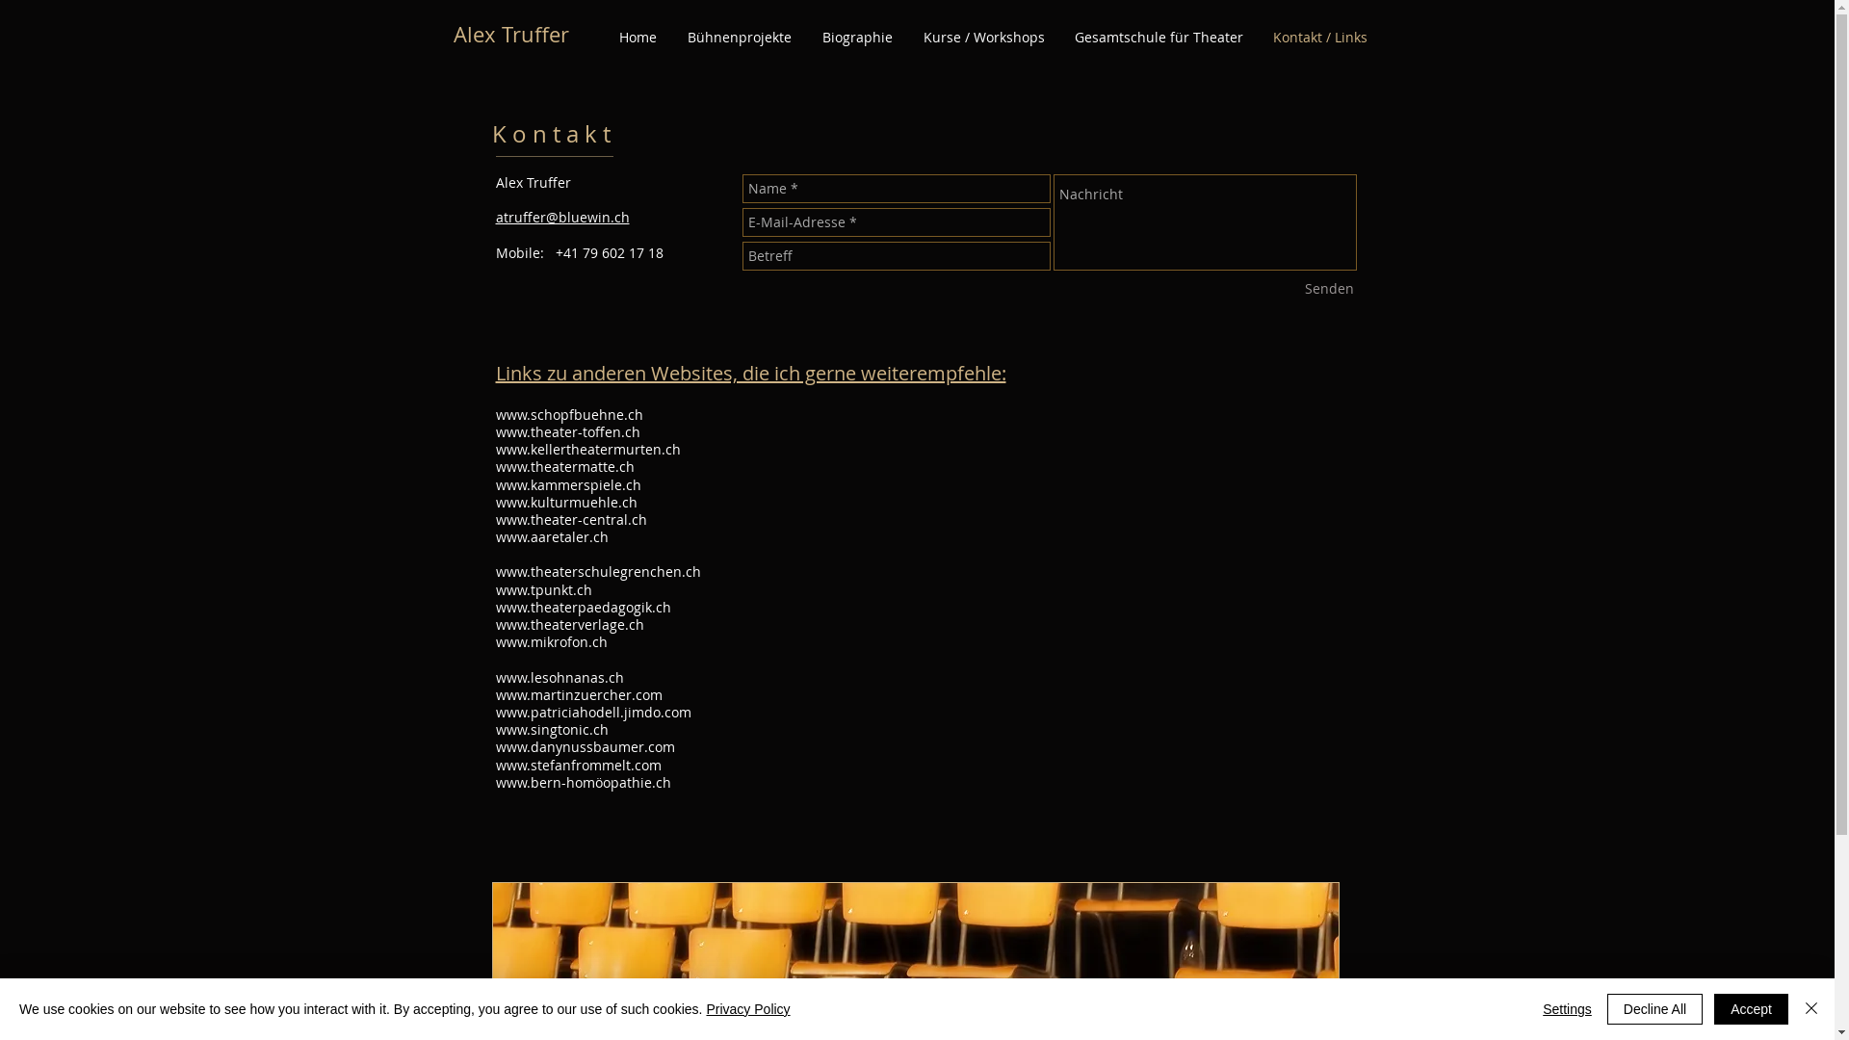  Describe the element at coordinates (468, 35) in the screenshot. I see `Ale` at that location.